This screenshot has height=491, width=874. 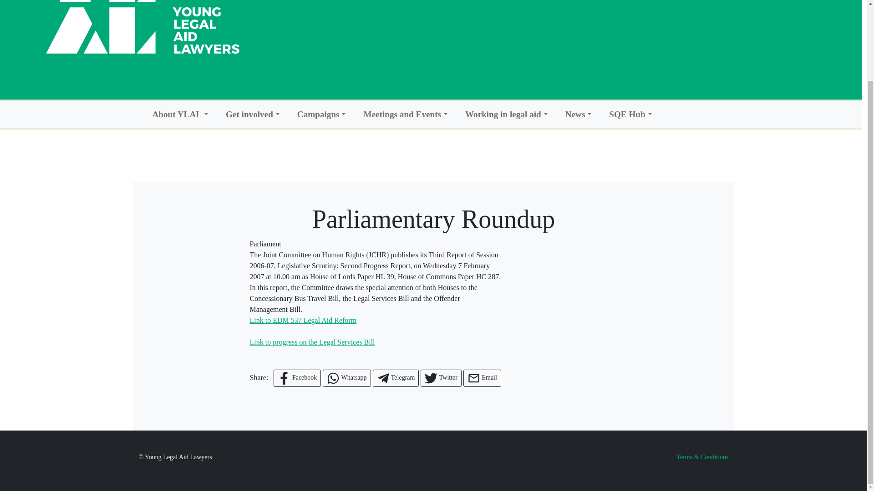 What do you see at coordinates (405, 115) in the screenshot?
I see `Meetings and Events` at bounding box center [405, 115].